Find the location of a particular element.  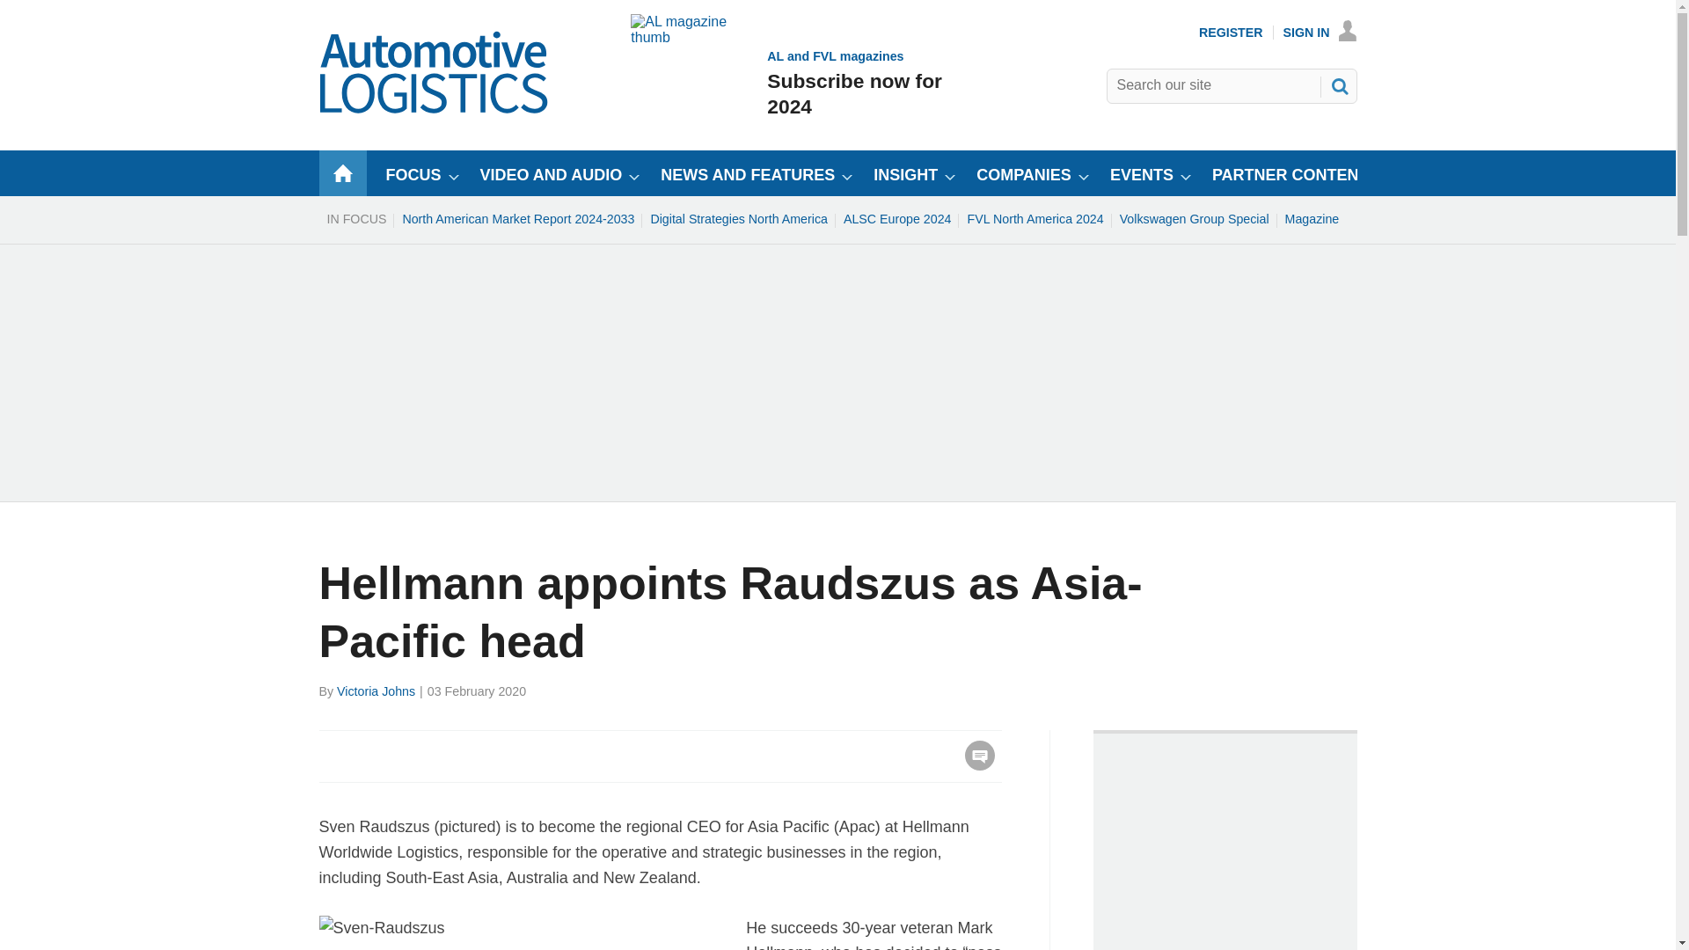

Share this on Twitter is located at coordinates (372, 755).